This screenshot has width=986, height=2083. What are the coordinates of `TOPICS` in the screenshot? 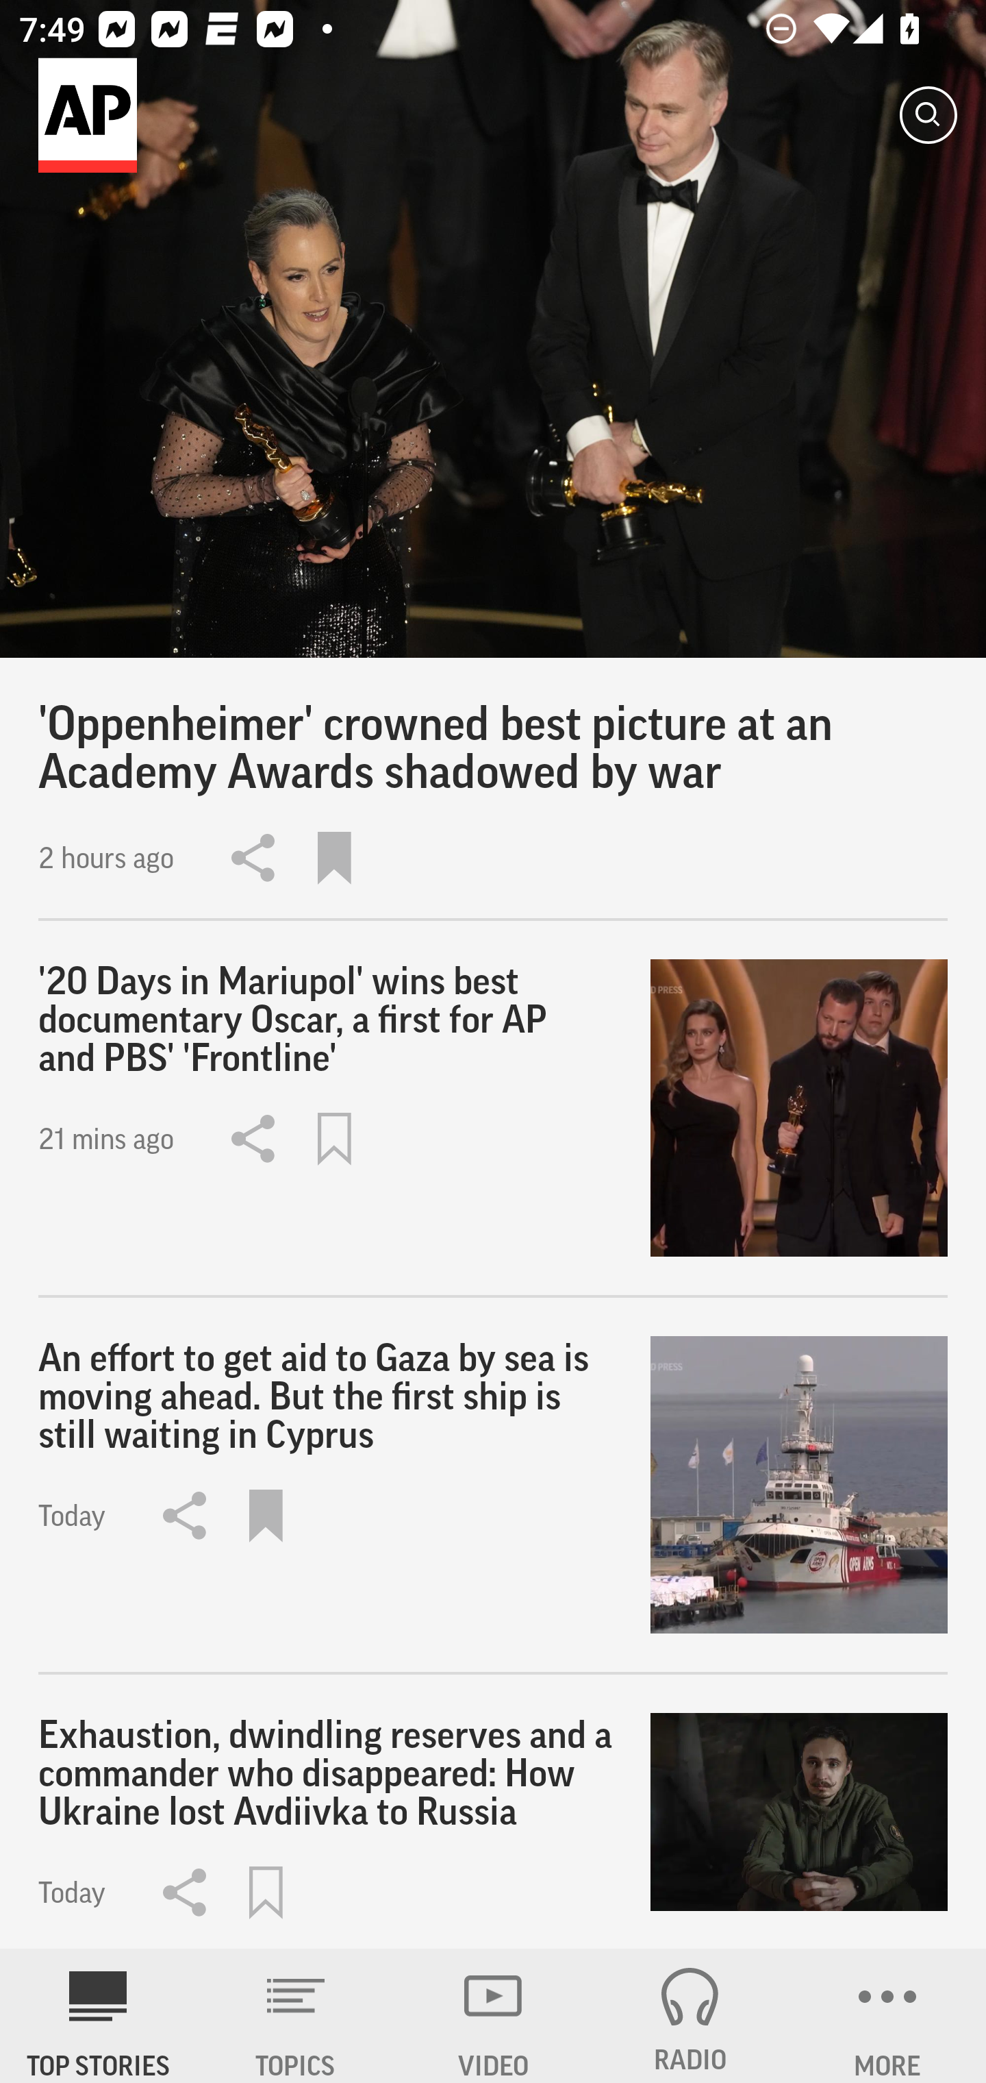 It's located at (296, 2016).